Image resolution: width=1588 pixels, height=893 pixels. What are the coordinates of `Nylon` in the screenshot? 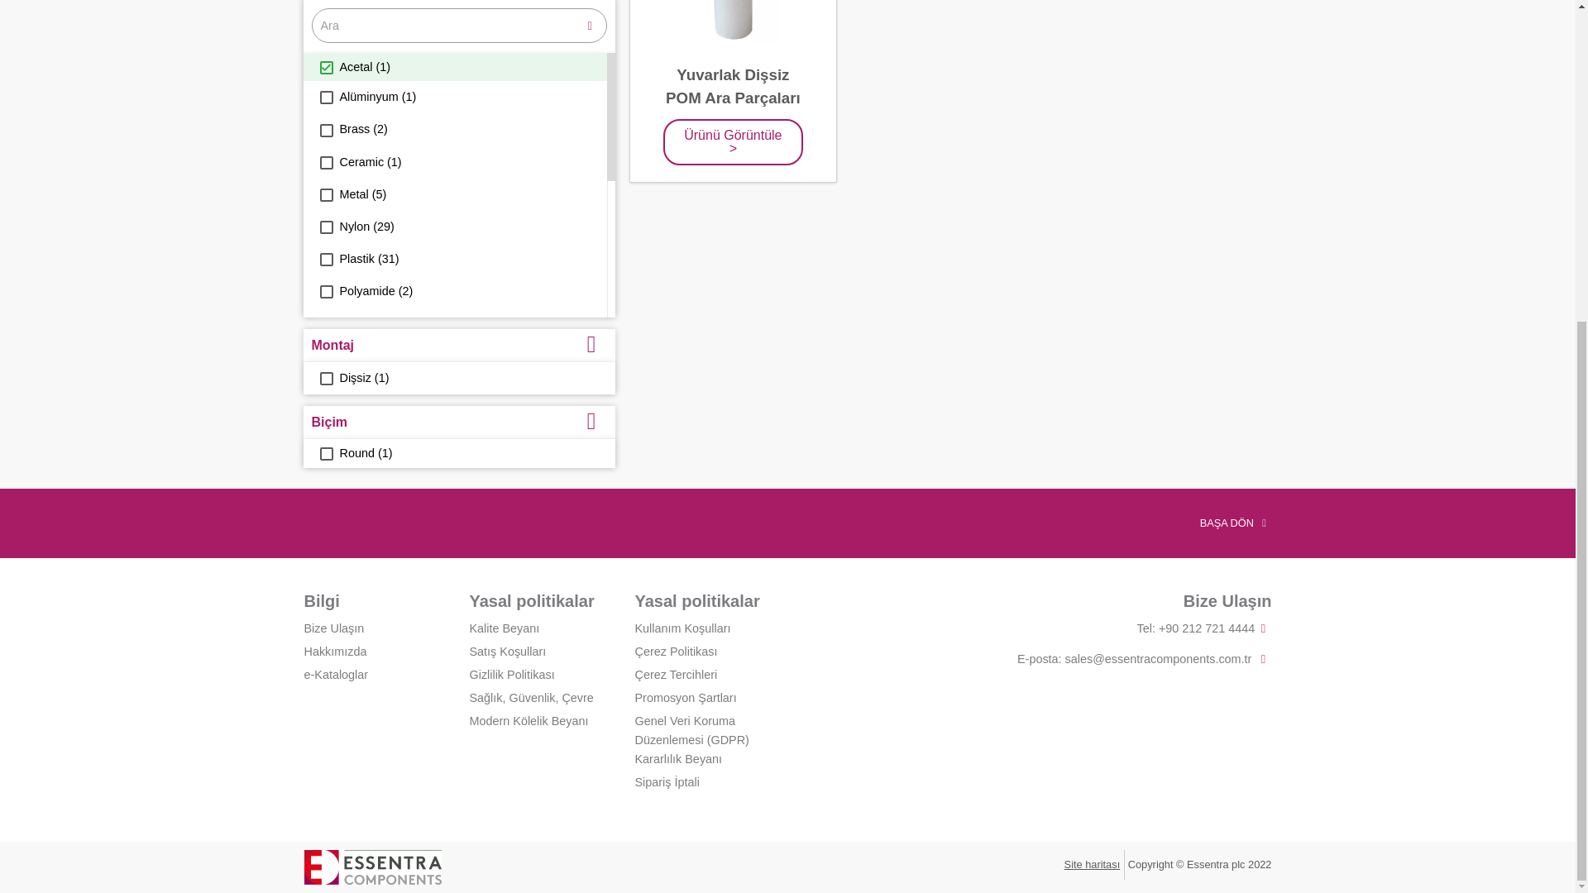 It's located at (325, 227).